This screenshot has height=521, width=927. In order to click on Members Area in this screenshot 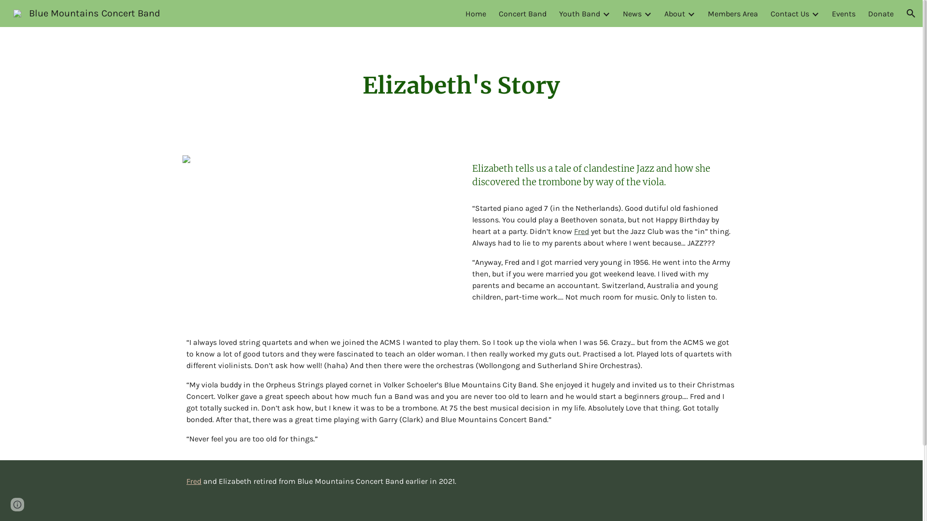, I will do `click(733, 14)`.